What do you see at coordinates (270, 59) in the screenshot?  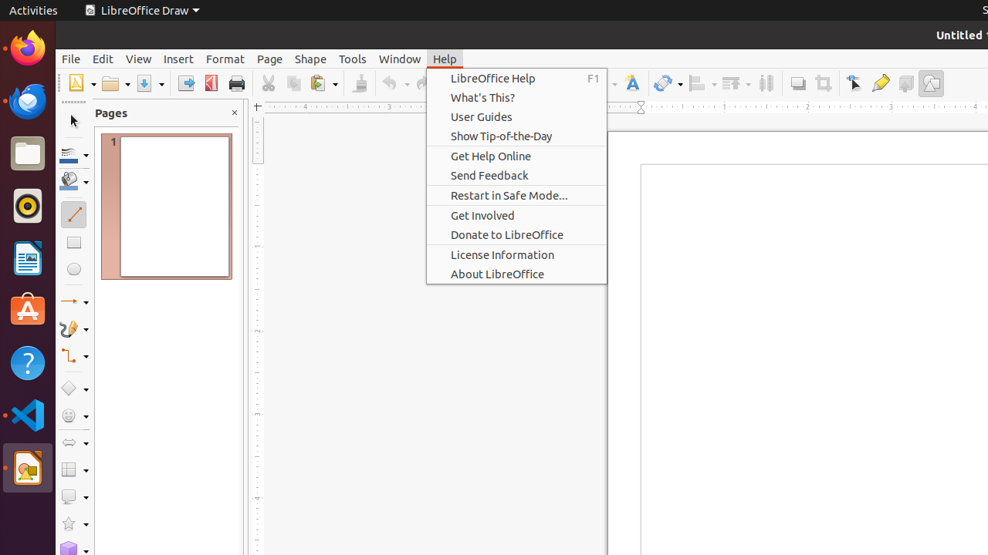 I see `Page` at bounding box center [270, 59].